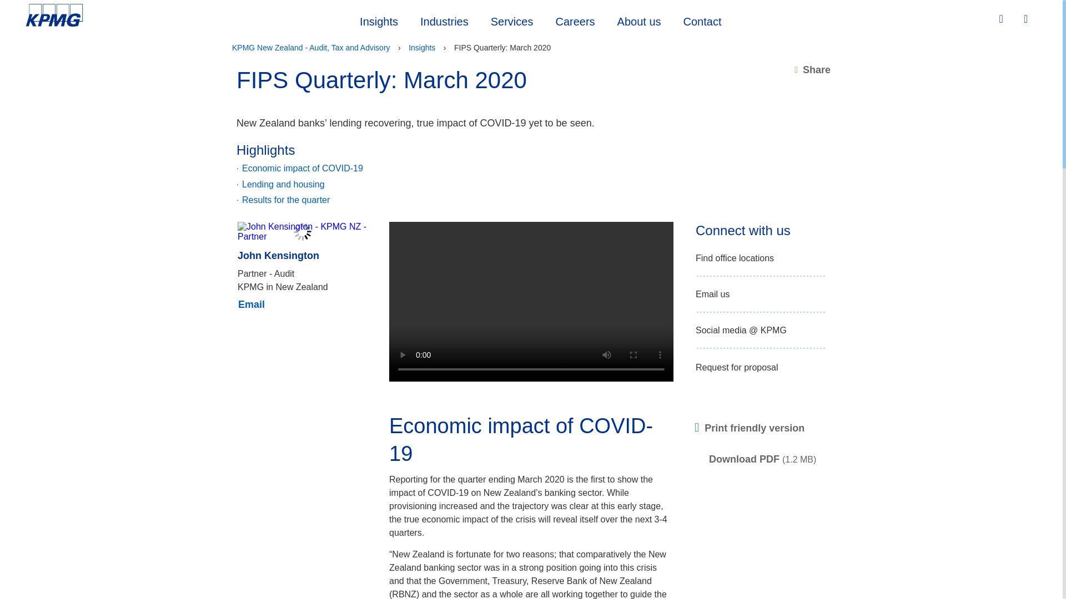 This screenshot has height=599, width=1066. What do you see at coordinates (737, 368) in the screenshot?
I see `Request for proposal` at bounding box center [737, 368].